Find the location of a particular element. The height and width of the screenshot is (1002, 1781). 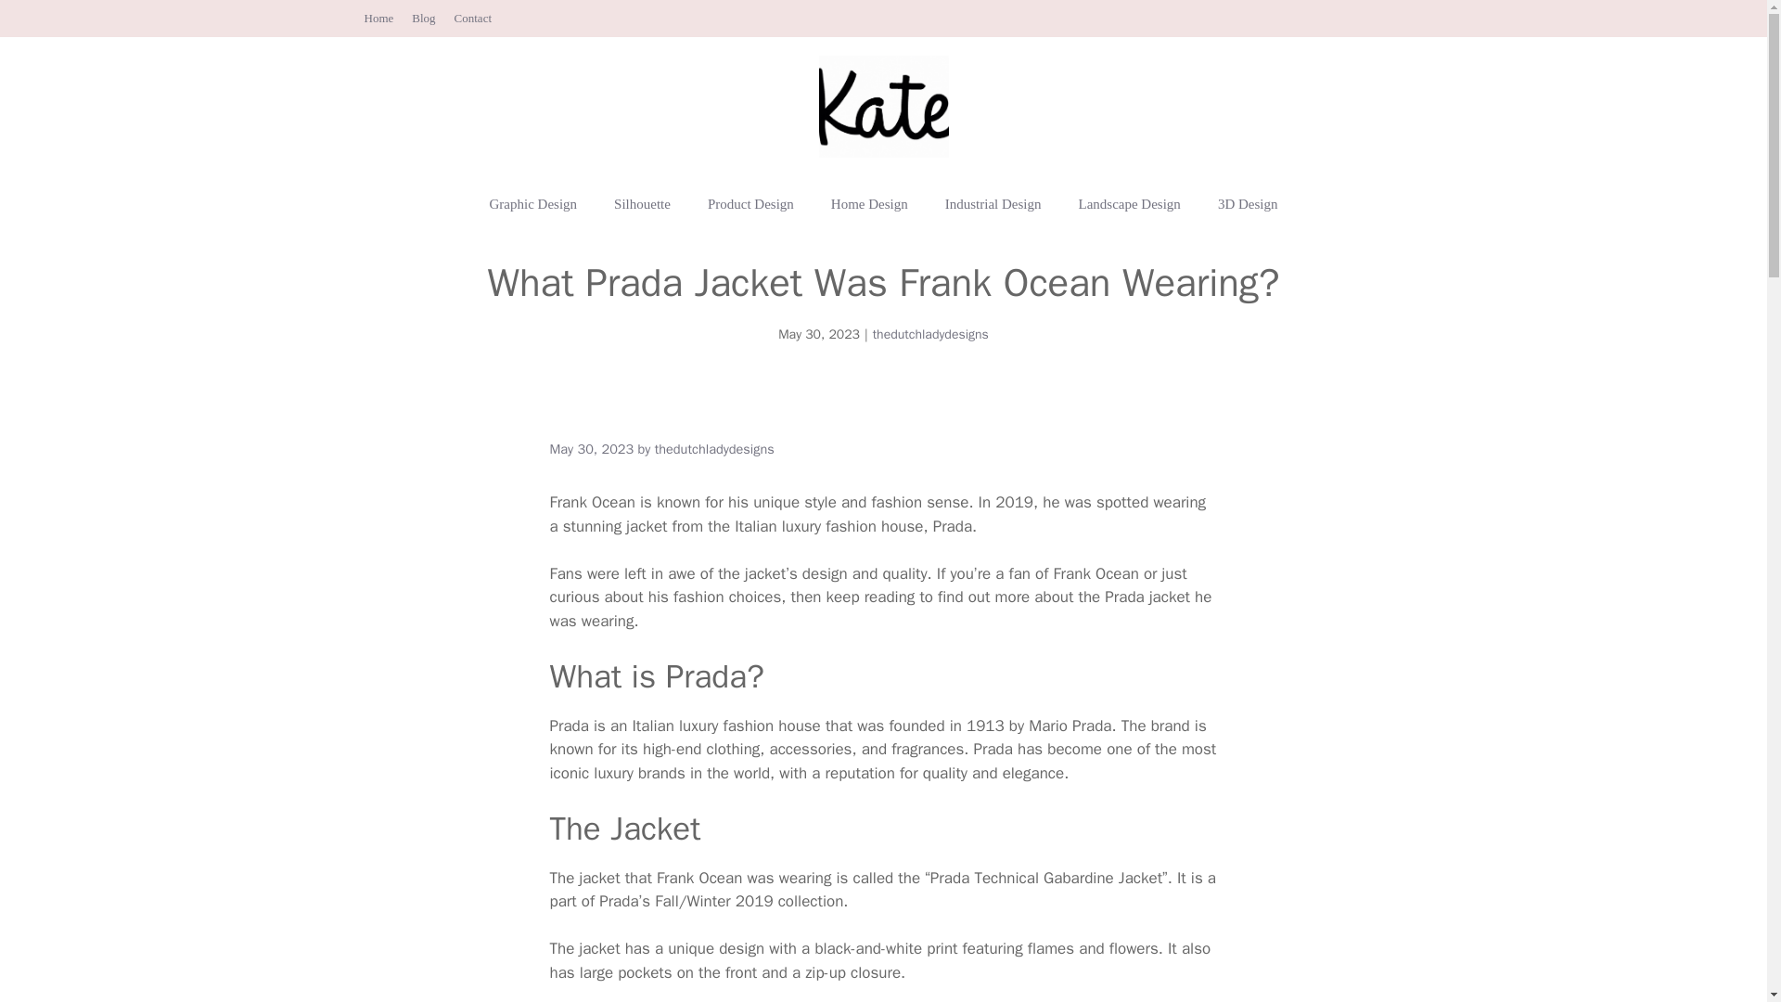

Graphic Design is located at coordinates (534, 204).